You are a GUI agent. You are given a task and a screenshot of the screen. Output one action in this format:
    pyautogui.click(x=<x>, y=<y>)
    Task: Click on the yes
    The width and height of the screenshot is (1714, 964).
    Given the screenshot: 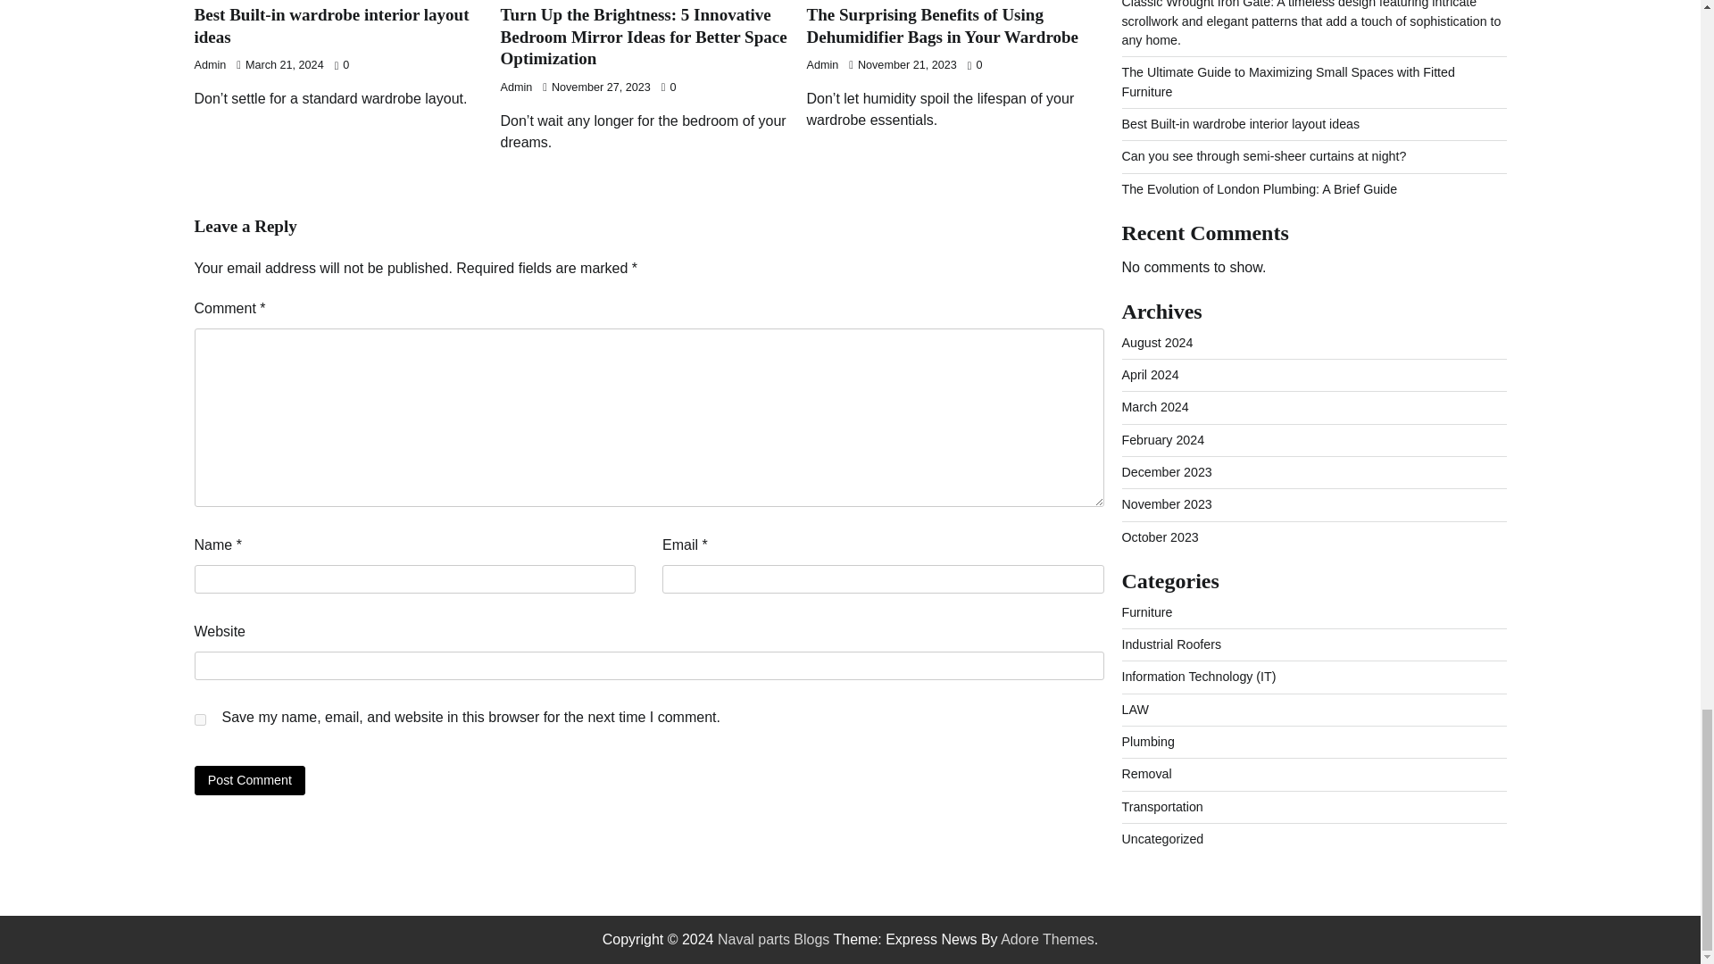 What is the action you would take?
    pyautogui.click(x=200, y=719)
    